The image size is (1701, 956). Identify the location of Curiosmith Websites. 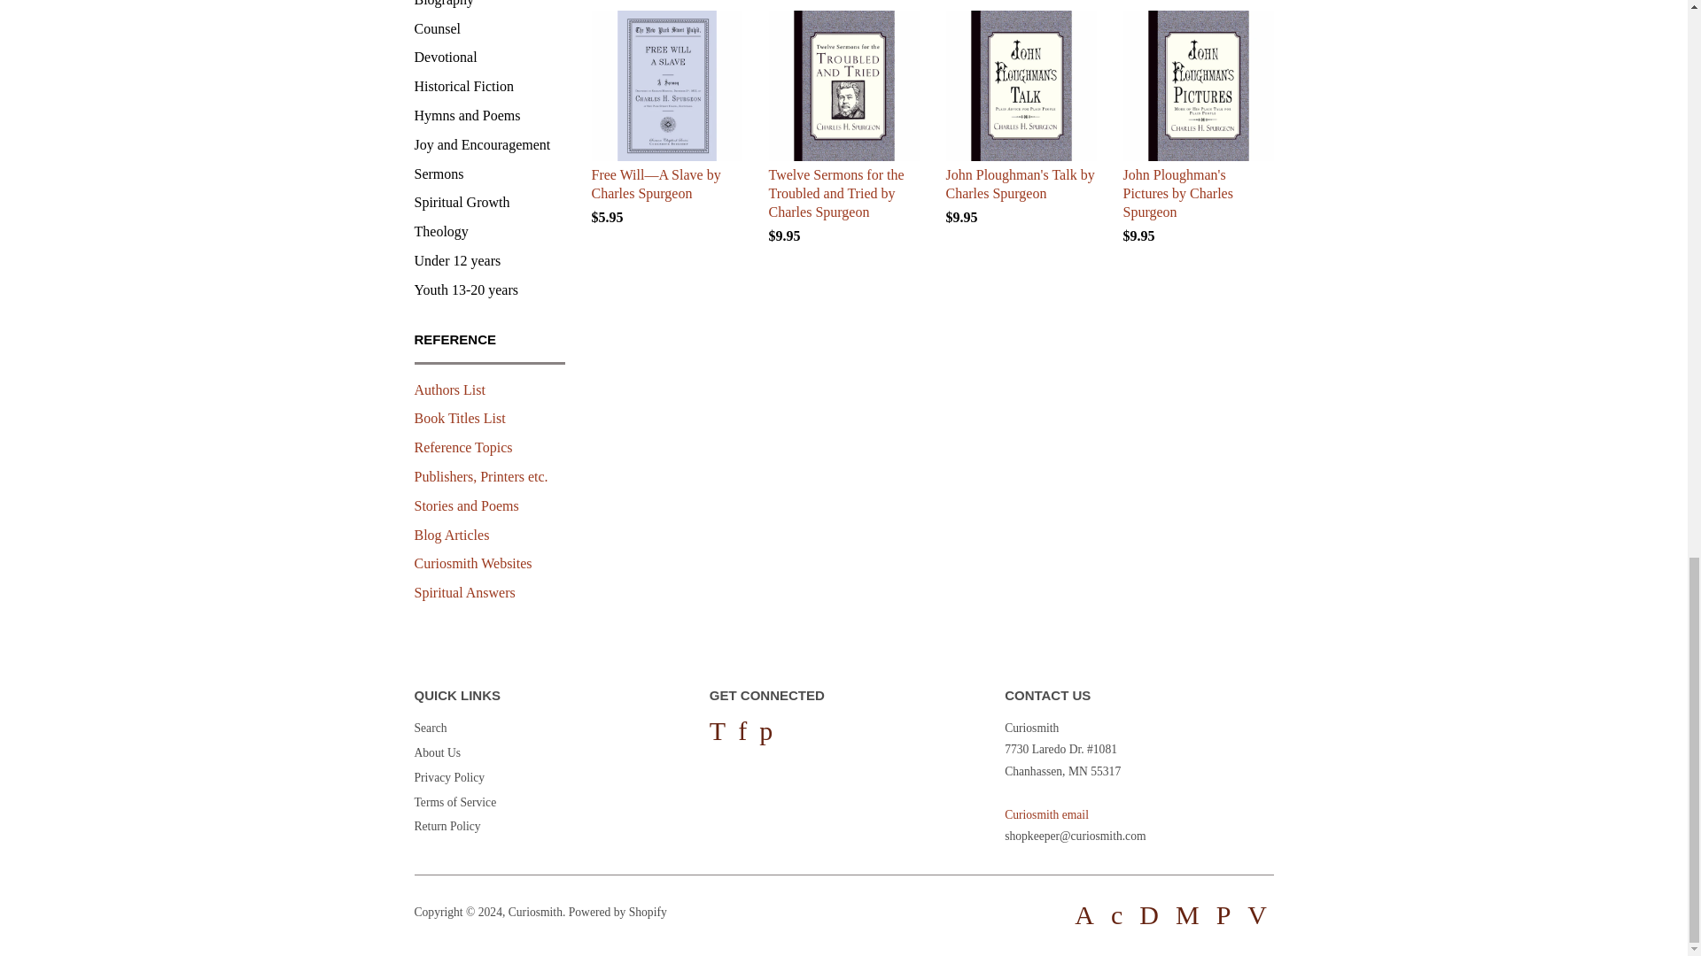
(473, 563).